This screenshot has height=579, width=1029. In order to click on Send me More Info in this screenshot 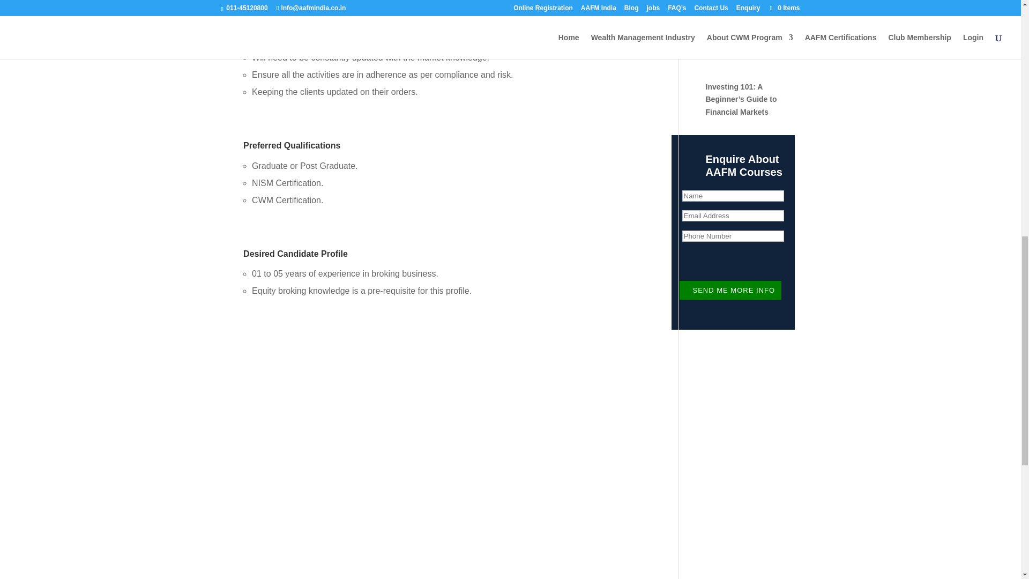, I will do `click(730, 290)`.